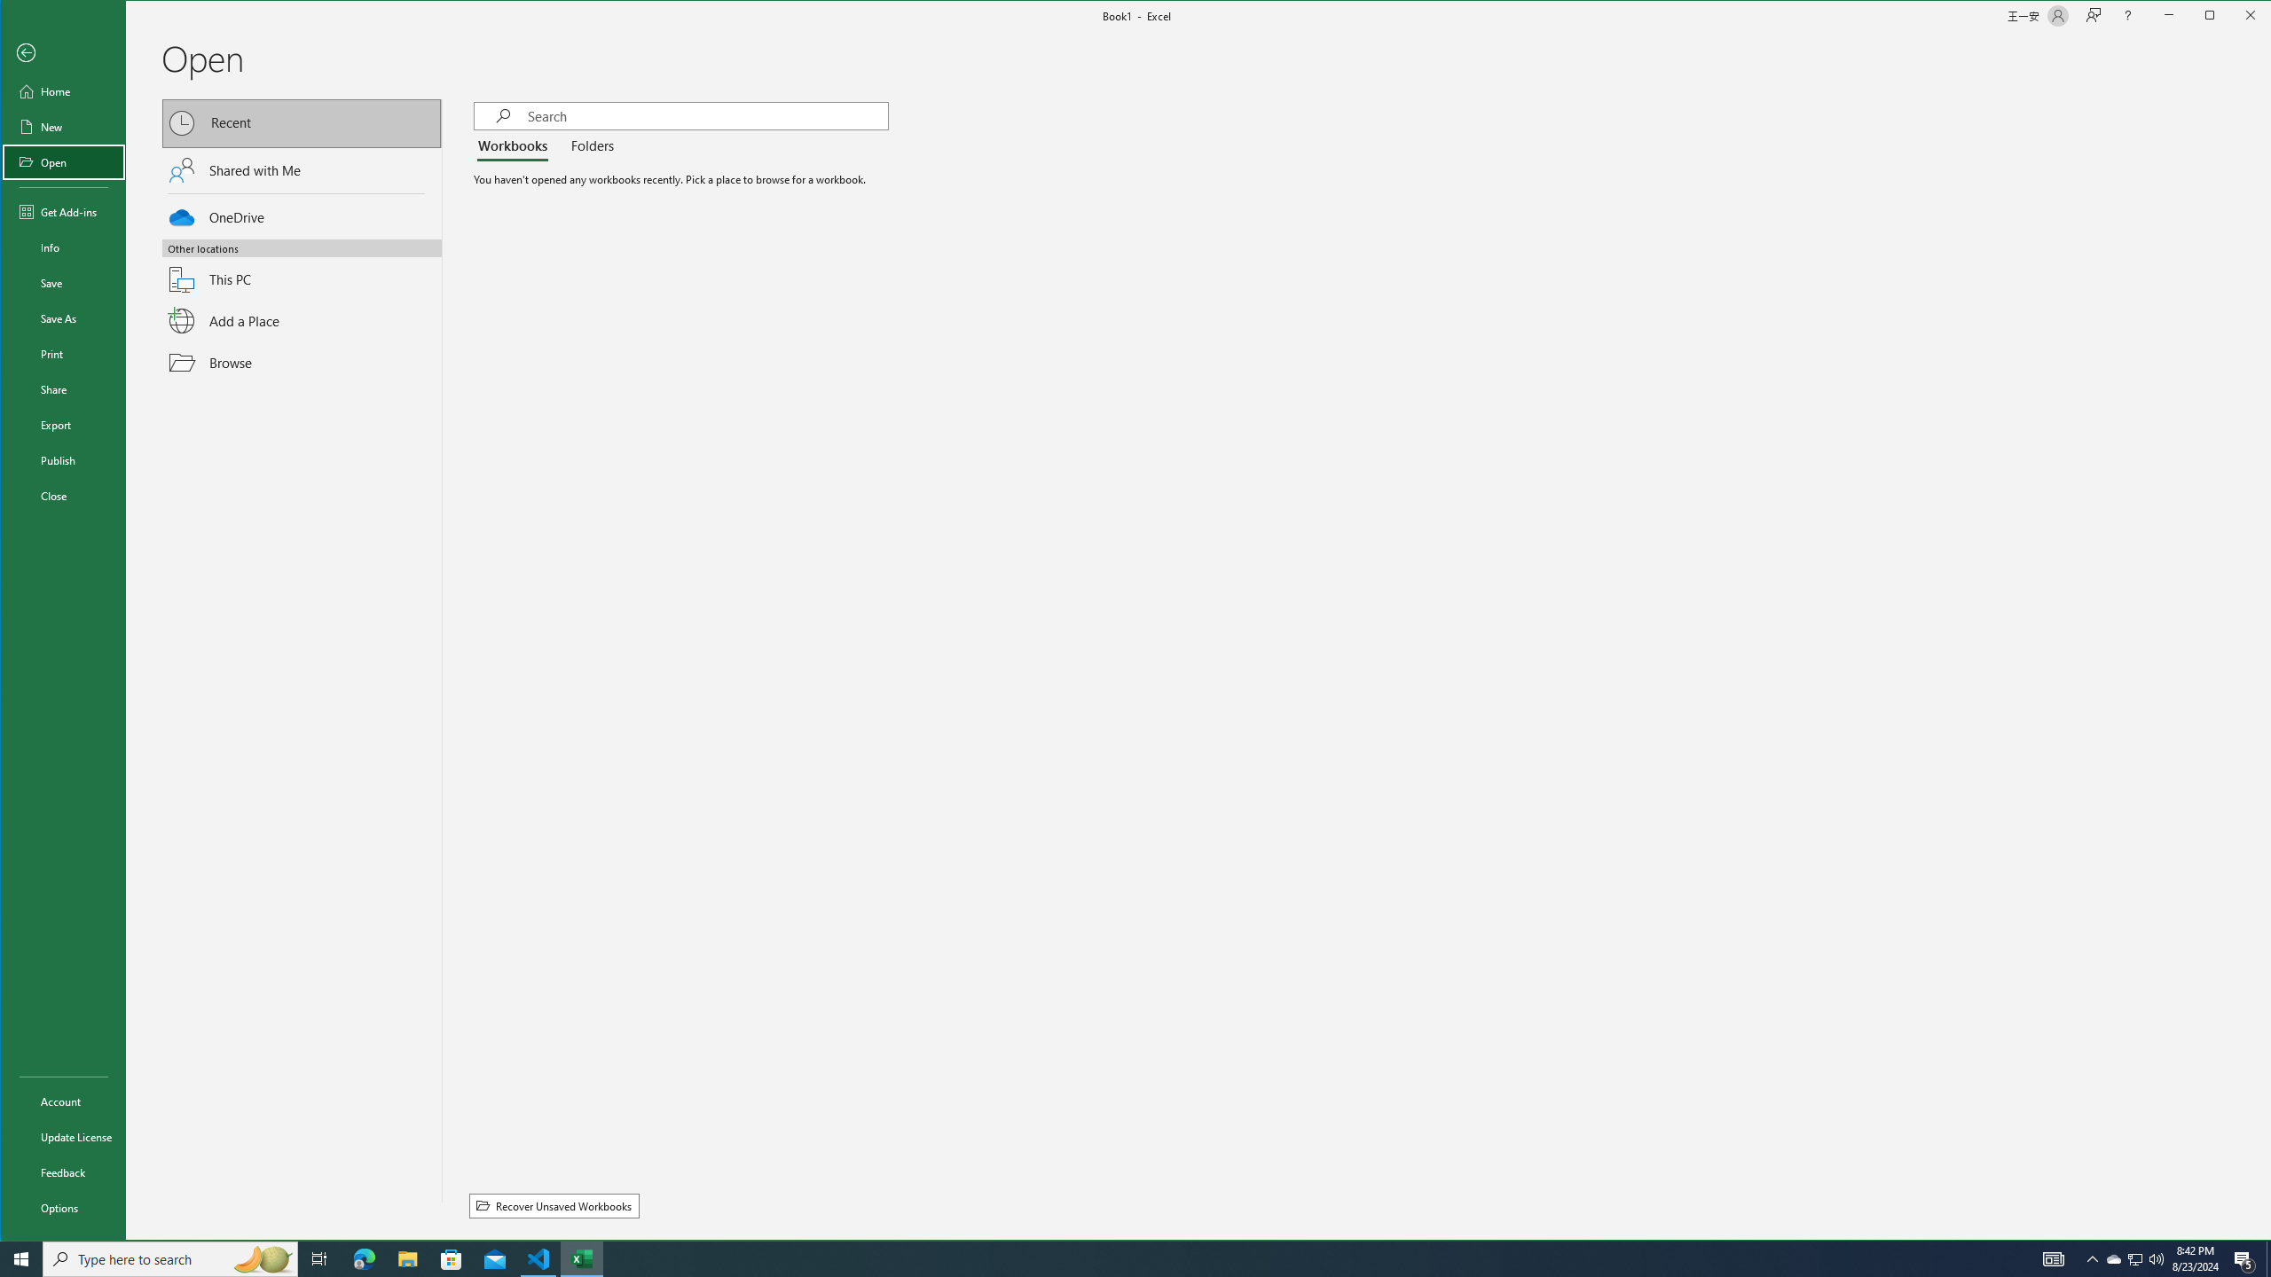 The image size is (2271, 1277). I want to click on Workbooks, so click(2054, 1259).